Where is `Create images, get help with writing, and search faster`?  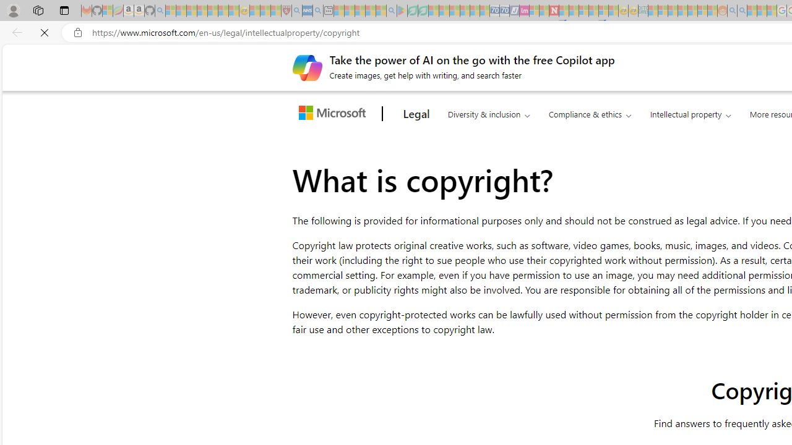
Create images, get help with writing, and search faster is located at coordinates (307, 67).